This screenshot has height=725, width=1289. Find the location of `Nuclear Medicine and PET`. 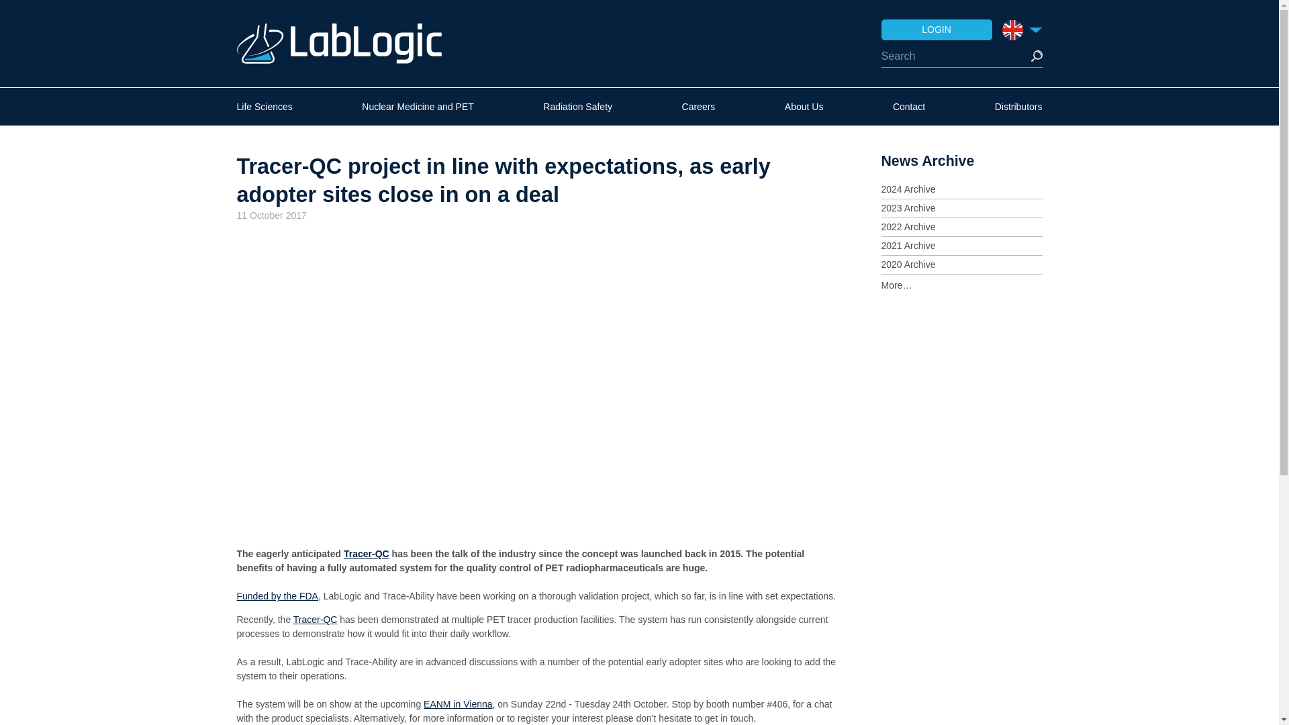

Nuclear Medicine and PET is located at coordinates (418, 106).